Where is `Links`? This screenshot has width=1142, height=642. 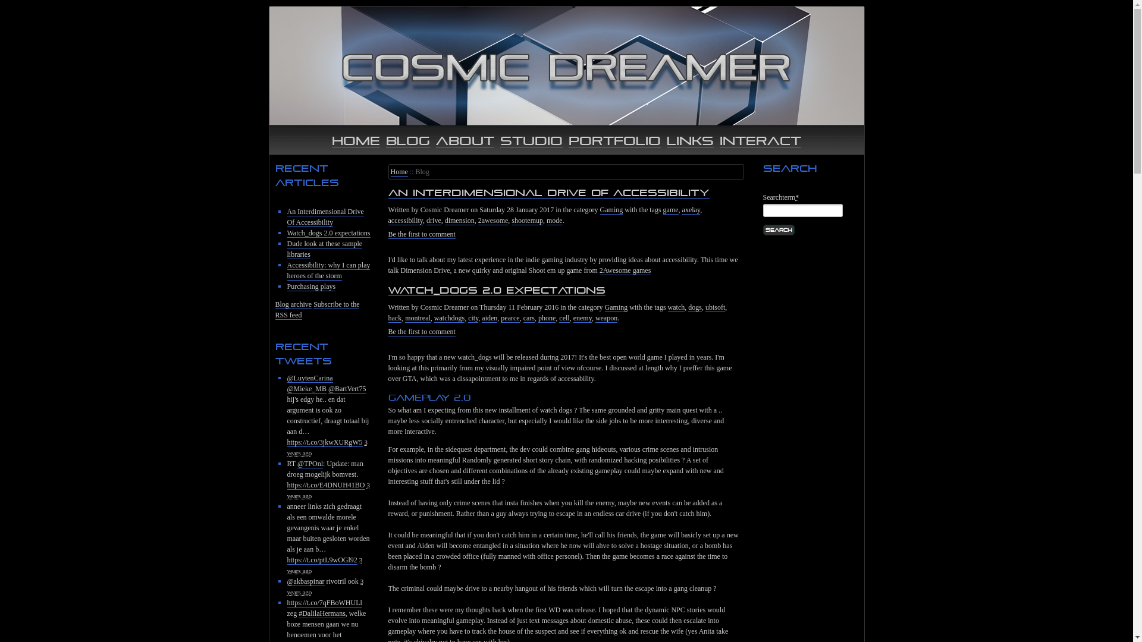 Links is located at coordinates (690, 140).